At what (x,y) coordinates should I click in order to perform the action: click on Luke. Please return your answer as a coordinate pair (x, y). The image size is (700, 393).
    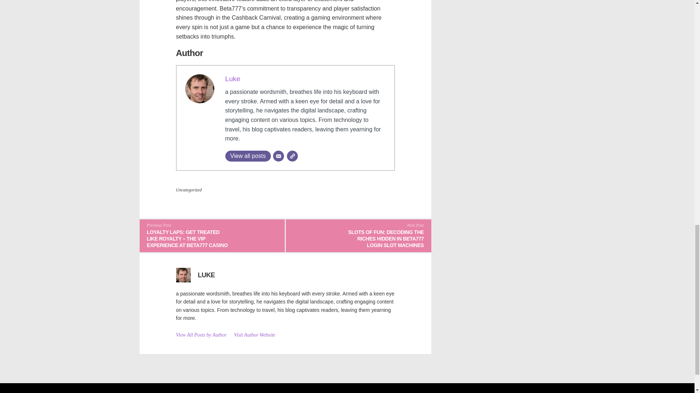
    Looking at the image, I should click on (233, 79).